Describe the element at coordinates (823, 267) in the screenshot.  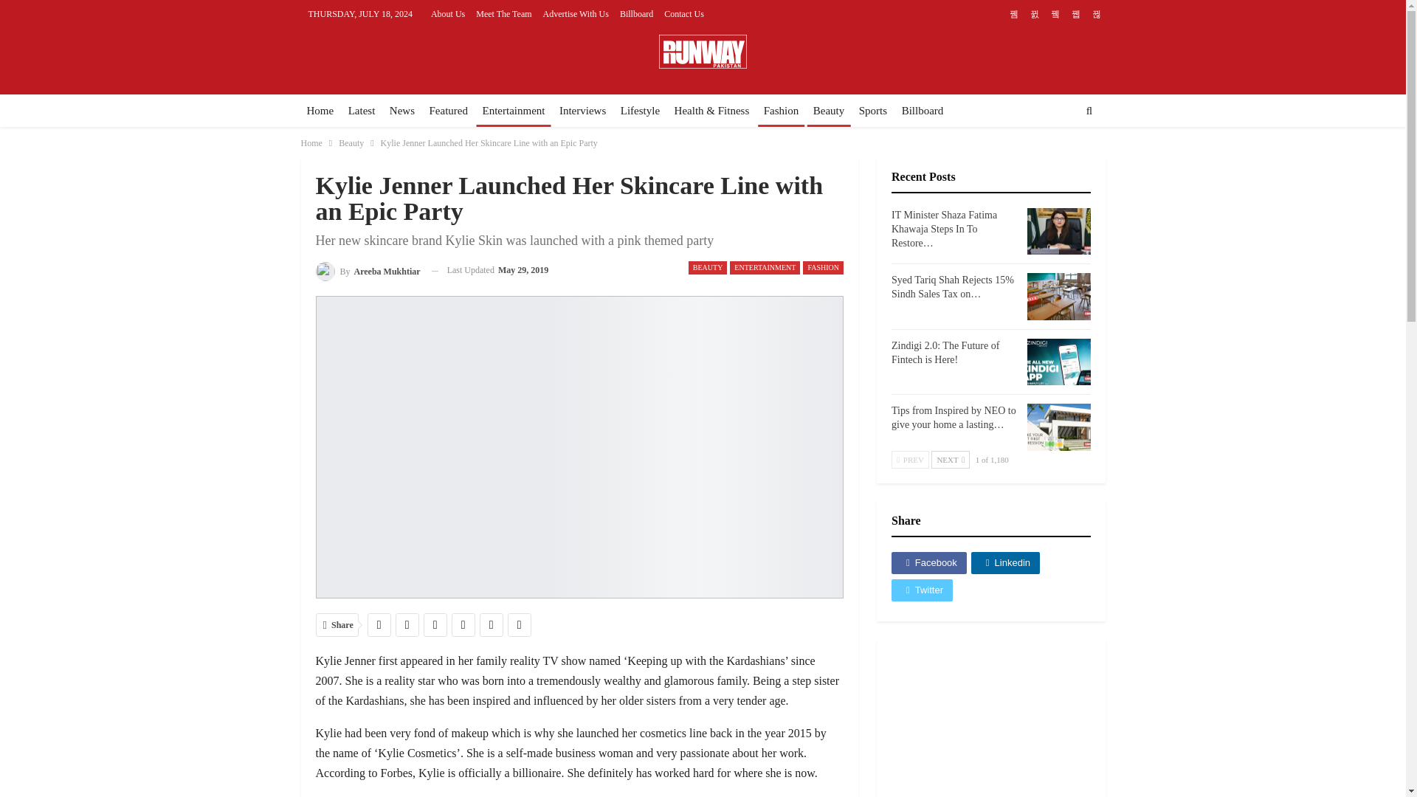
I see `FASHION` at that location.